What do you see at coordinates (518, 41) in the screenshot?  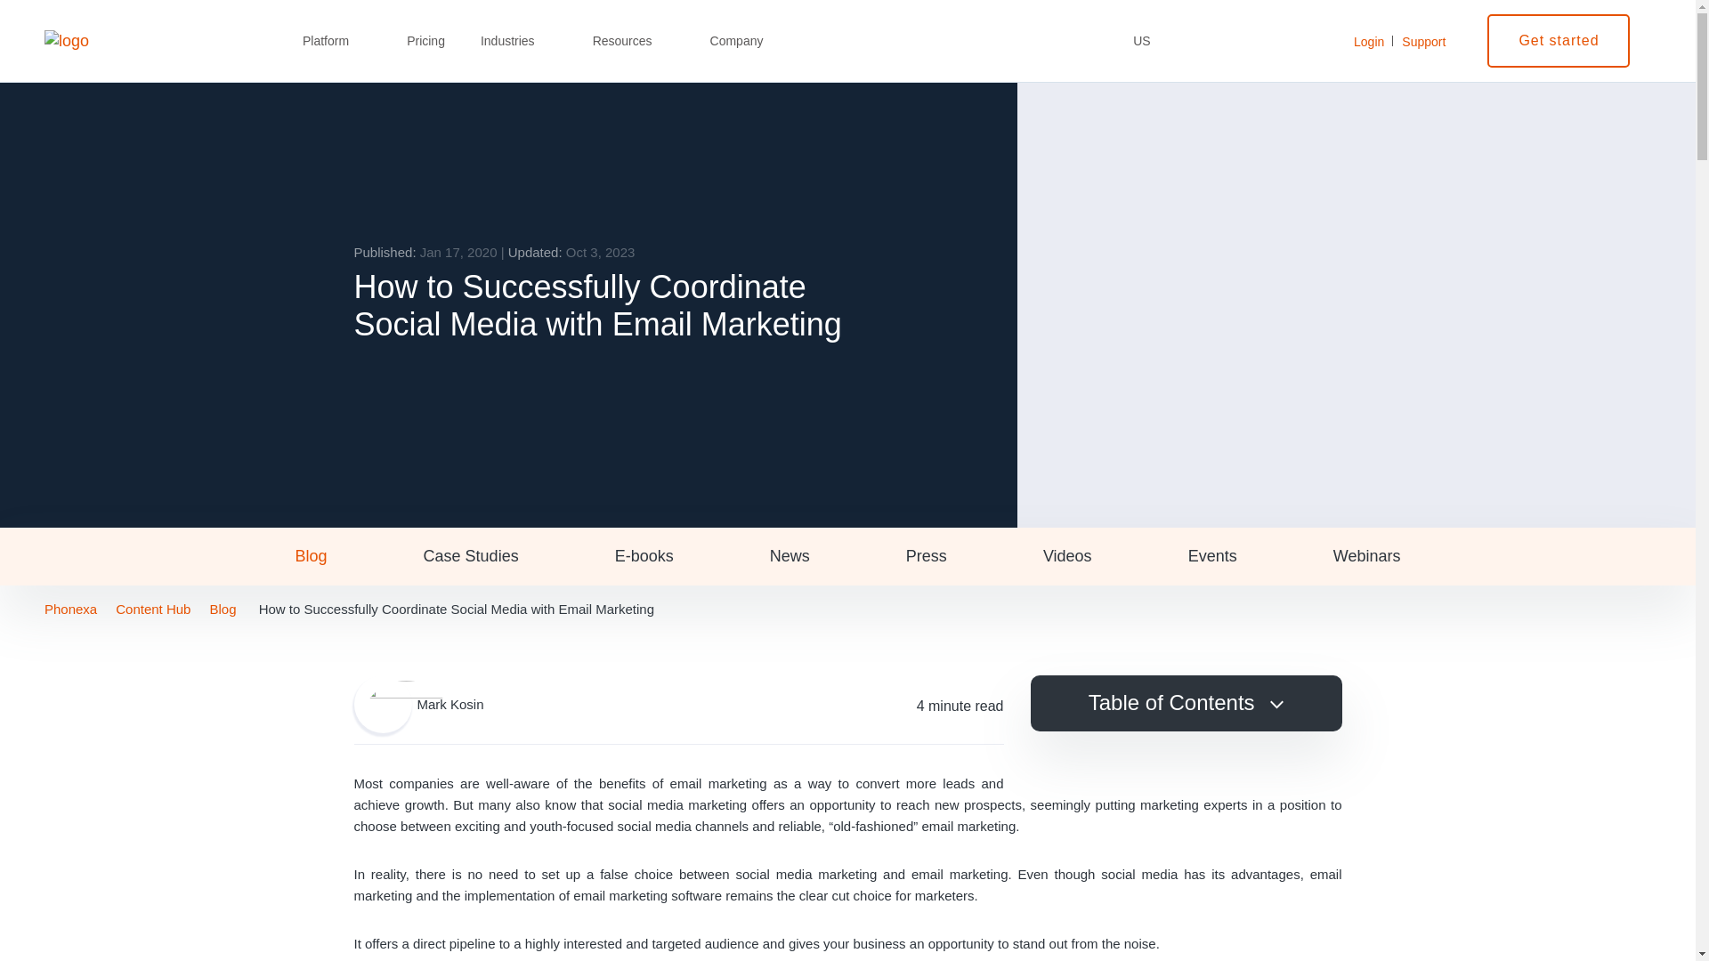 I see `Industries` at bounding box center [518, 41].